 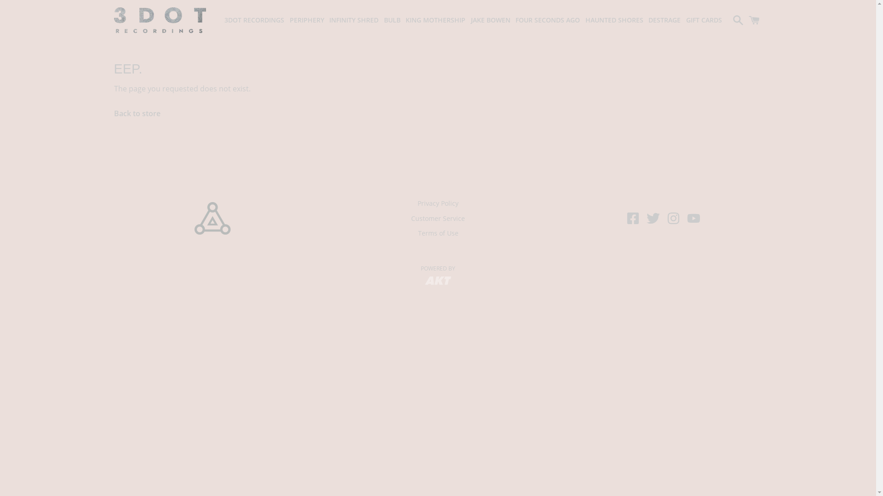 What do you see at coordinates (438, 233) in the screenshot?
I see `Terms of Use` at bounding box center [438, 233].